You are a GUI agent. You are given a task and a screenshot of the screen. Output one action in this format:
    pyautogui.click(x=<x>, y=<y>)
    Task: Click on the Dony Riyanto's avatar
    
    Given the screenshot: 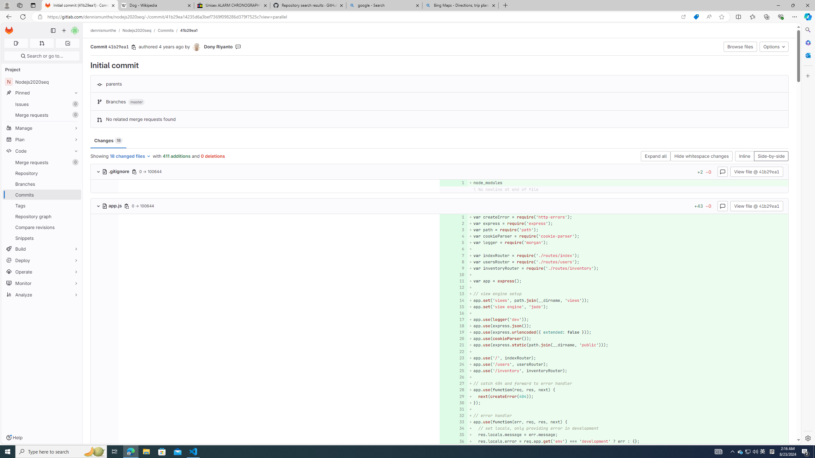 What is the action you would take?
    pyautogui.click(x=196, y=47)
    